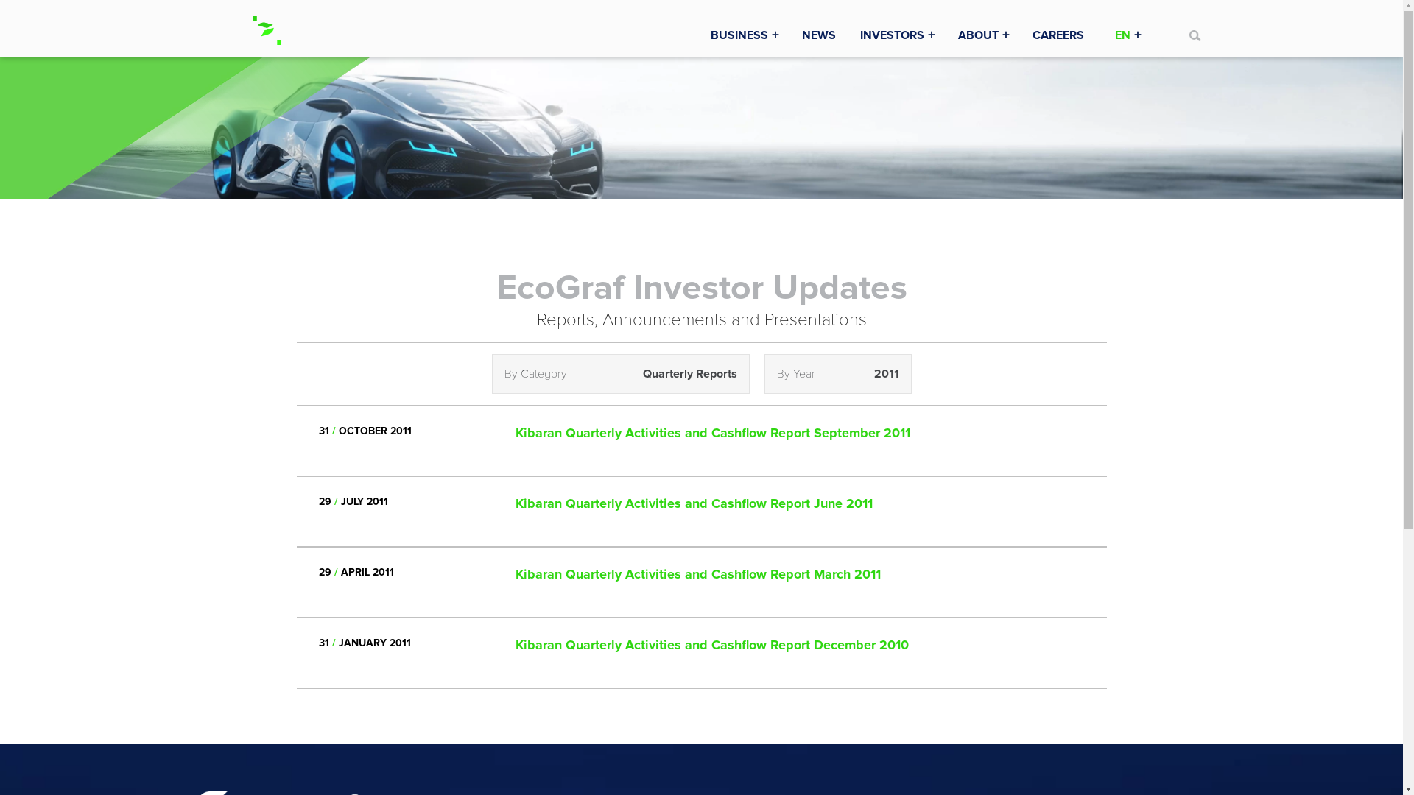 Image resolution: width=1414 pixels, height=795 pixels. What do you see at coordinates (747, 35) in the screenshot?
I see `BUSINESS` at bounding box center [747, 35].